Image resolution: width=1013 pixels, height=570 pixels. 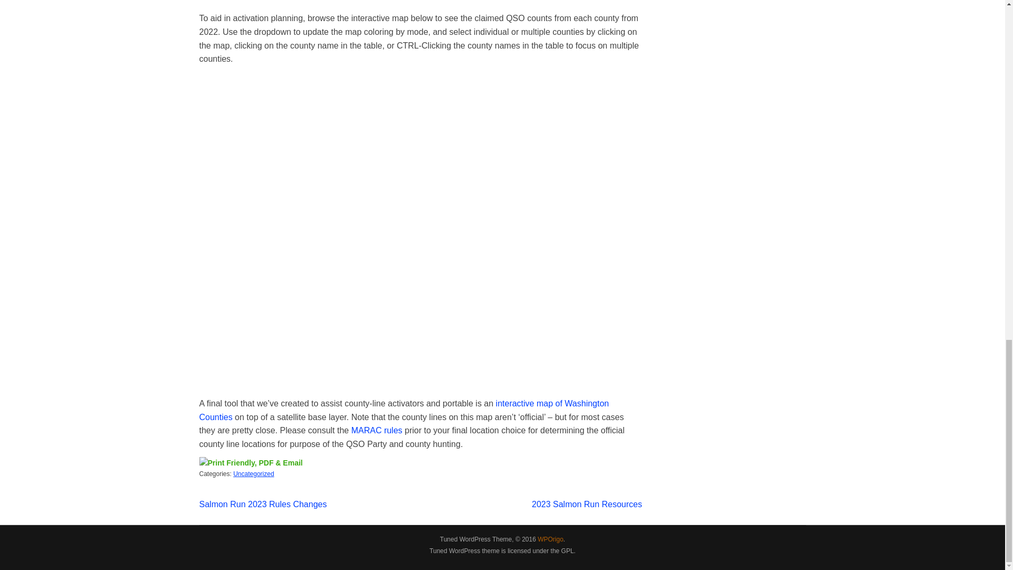 What do you see at coordinates (263, 505) in the screenshot?
I see `Salmon Run 2023 Rules Changes` at bounding box center [263, 505].